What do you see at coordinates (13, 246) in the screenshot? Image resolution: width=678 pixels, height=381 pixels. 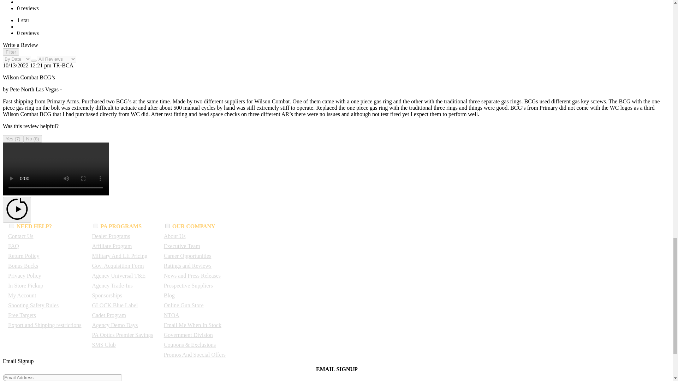 I see `FAQ` at bounding box center [13, 246].